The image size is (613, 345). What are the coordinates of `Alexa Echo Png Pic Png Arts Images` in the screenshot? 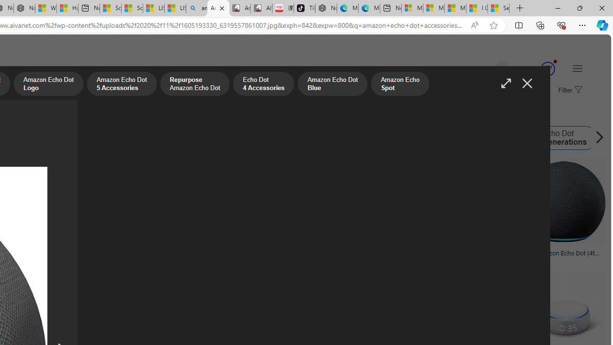 It's located at (467, 256).